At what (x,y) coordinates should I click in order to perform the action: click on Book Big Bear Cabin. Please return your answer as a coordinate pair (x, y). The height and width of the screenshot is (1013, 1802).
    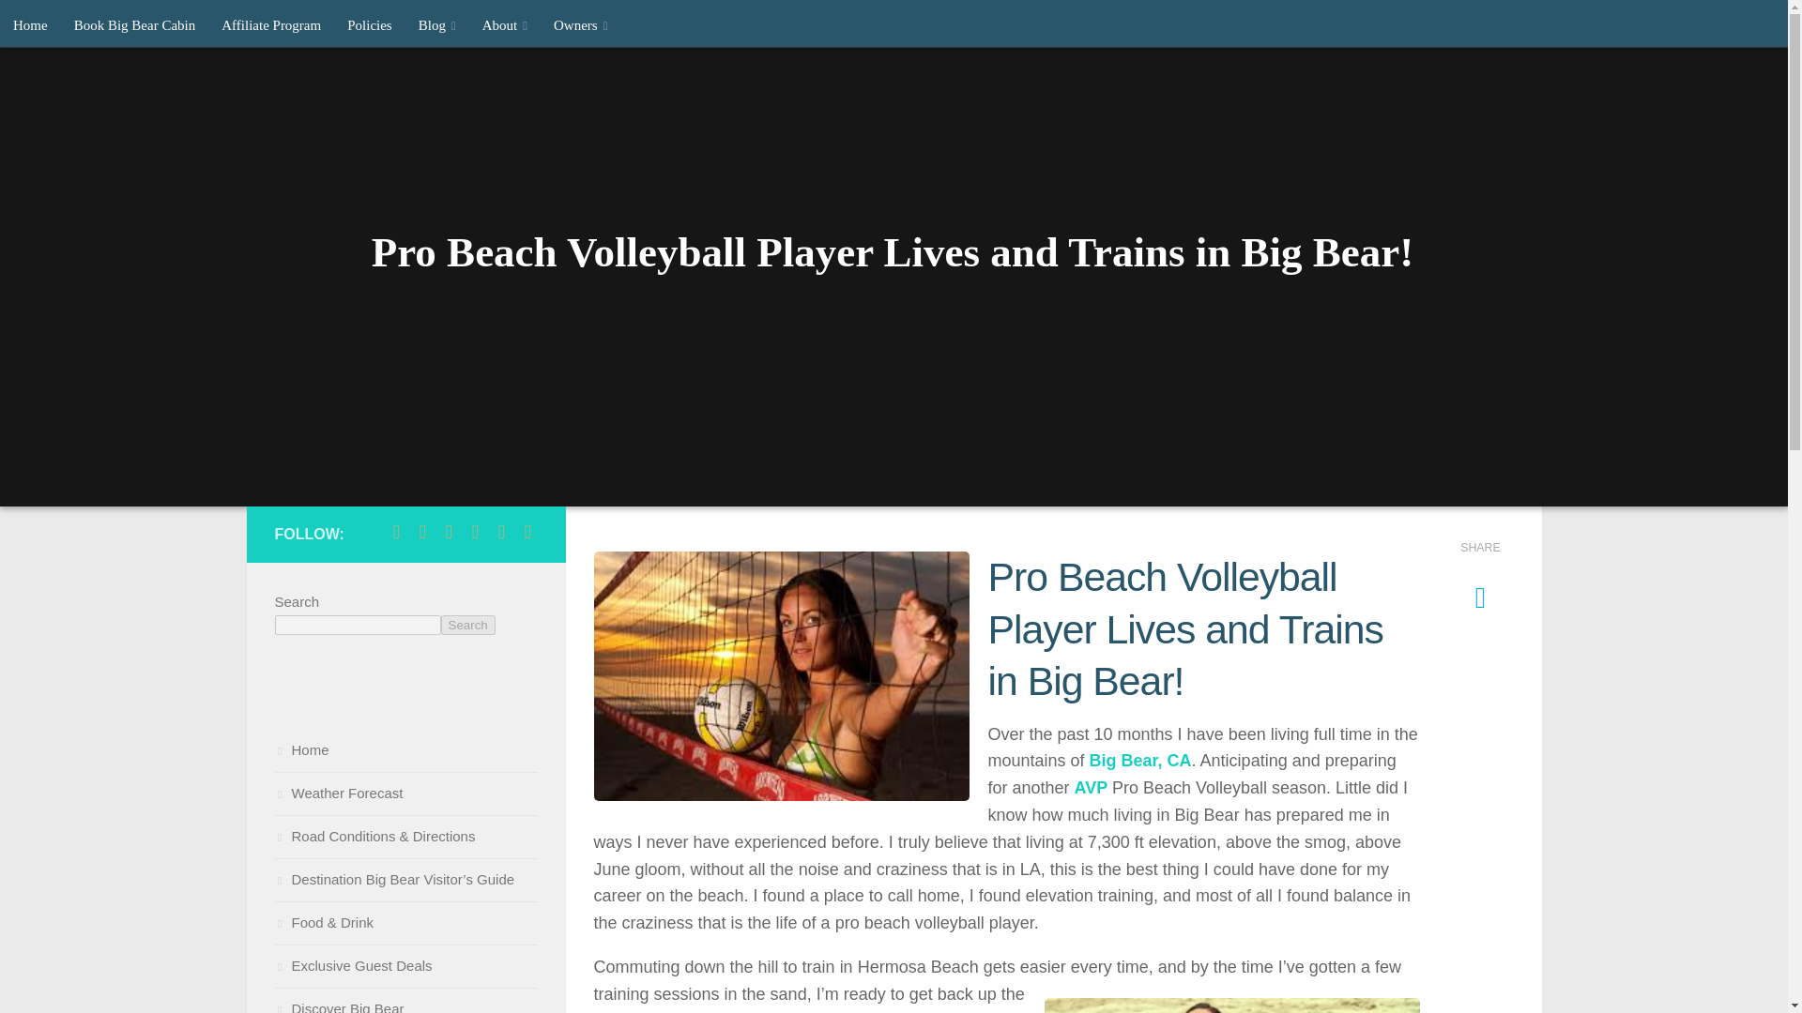
    Looking at the image, I should click on (135, 25).